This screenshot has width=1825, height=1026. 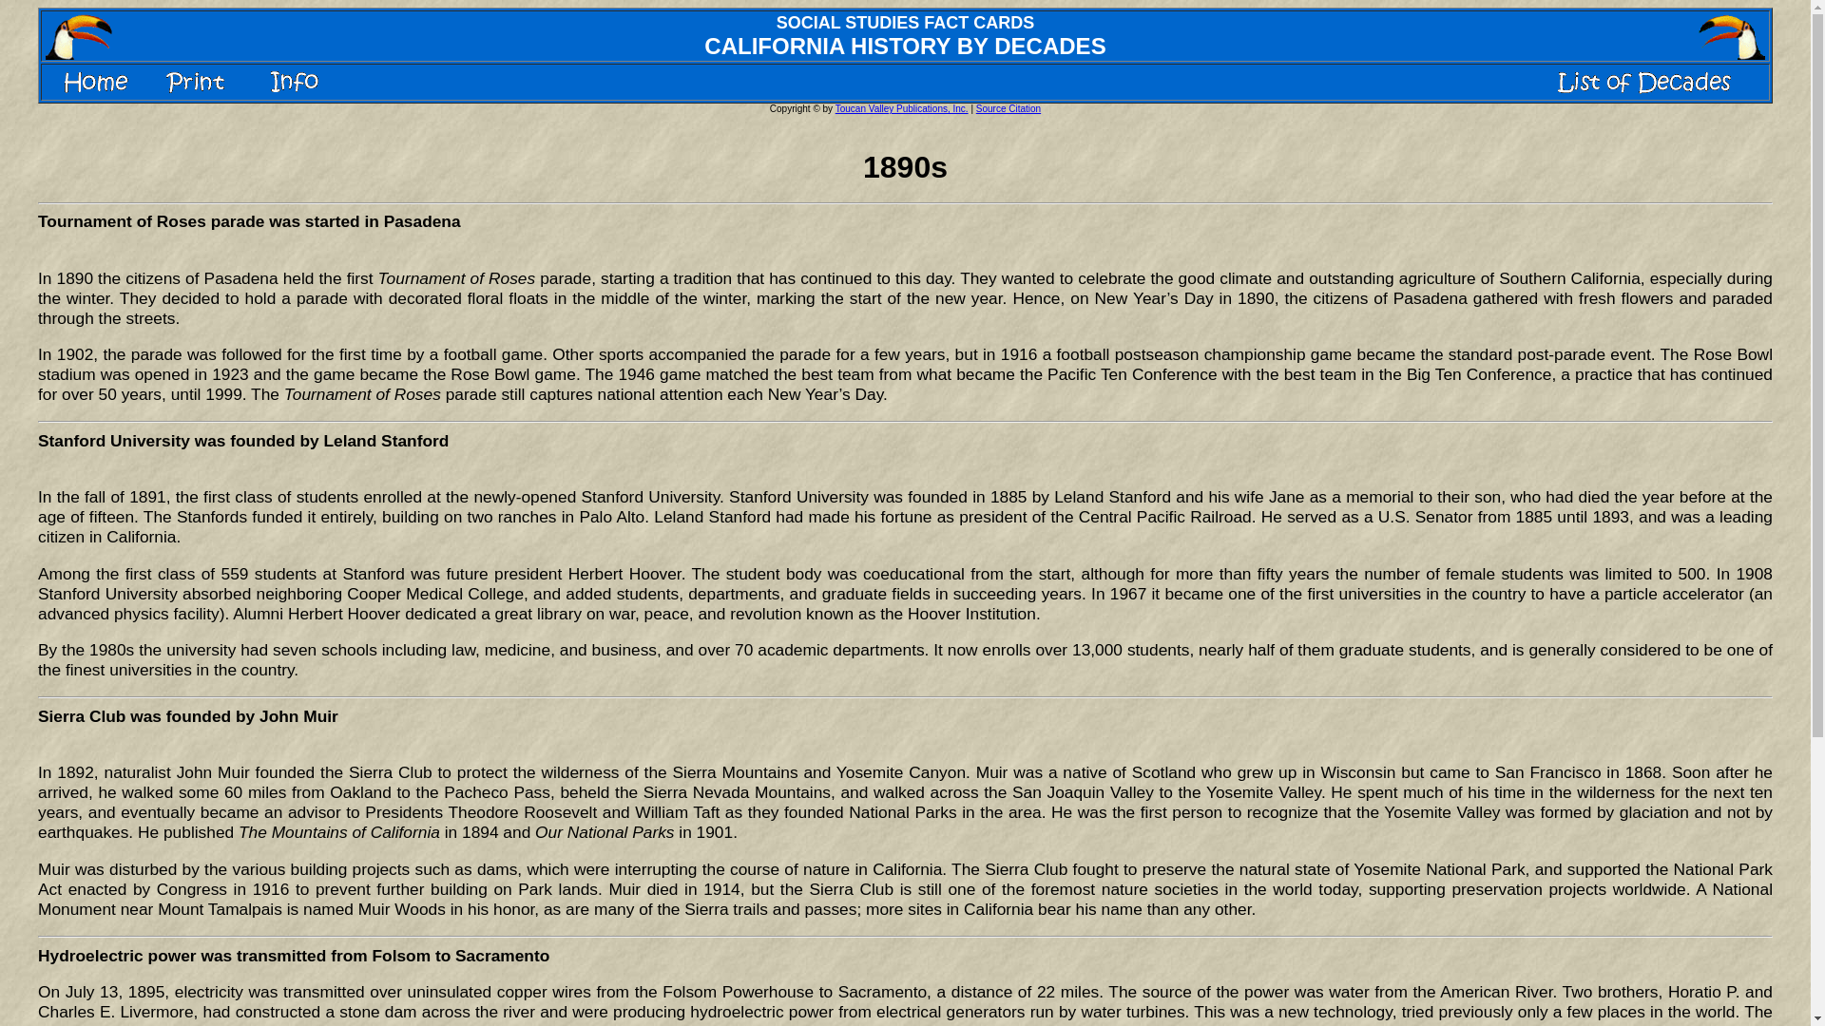 What do you see at coordinates (1008, 108) in the screenshot?
I see `Source Citation` at bounding box center [1008, 108].